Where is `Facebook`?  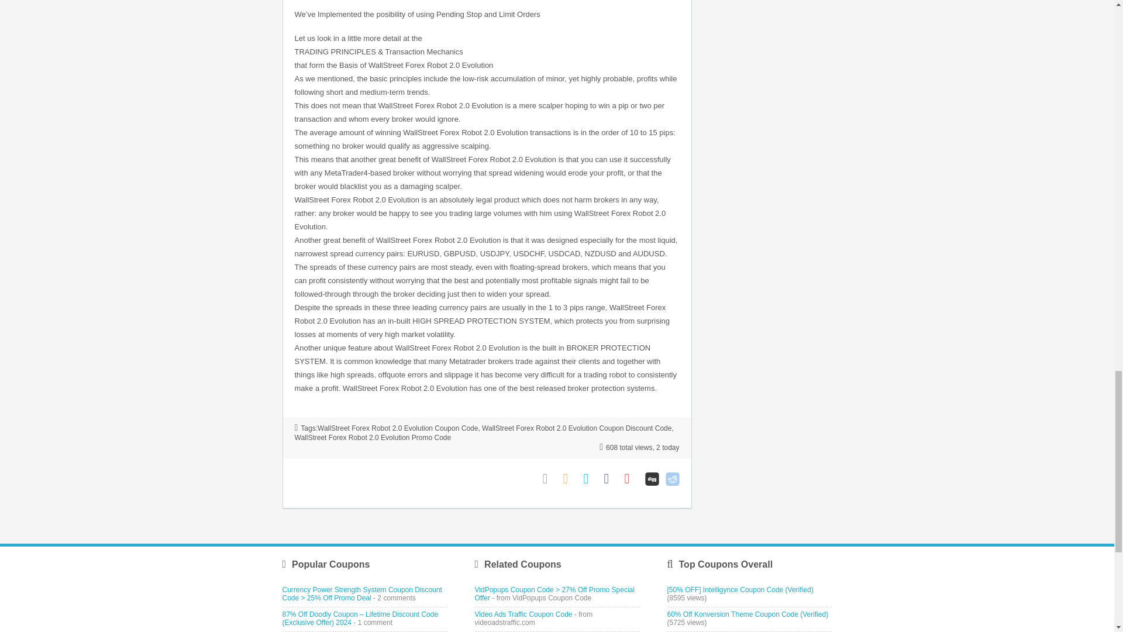 Facebook is located at coordinates (611, 479).